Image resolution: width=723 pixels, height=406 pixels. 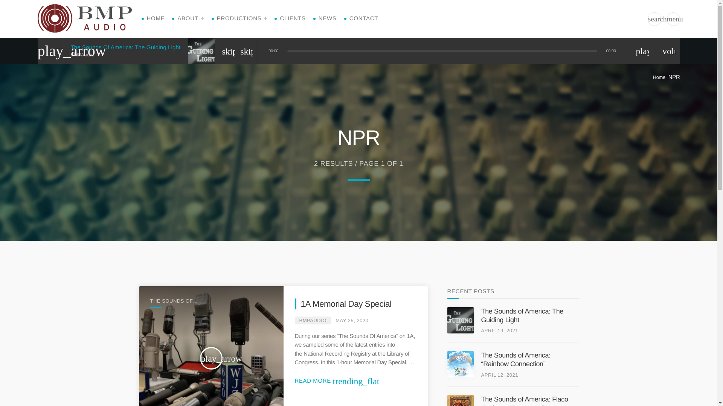 I want to click on NEWS, so click(x=328, y=19).